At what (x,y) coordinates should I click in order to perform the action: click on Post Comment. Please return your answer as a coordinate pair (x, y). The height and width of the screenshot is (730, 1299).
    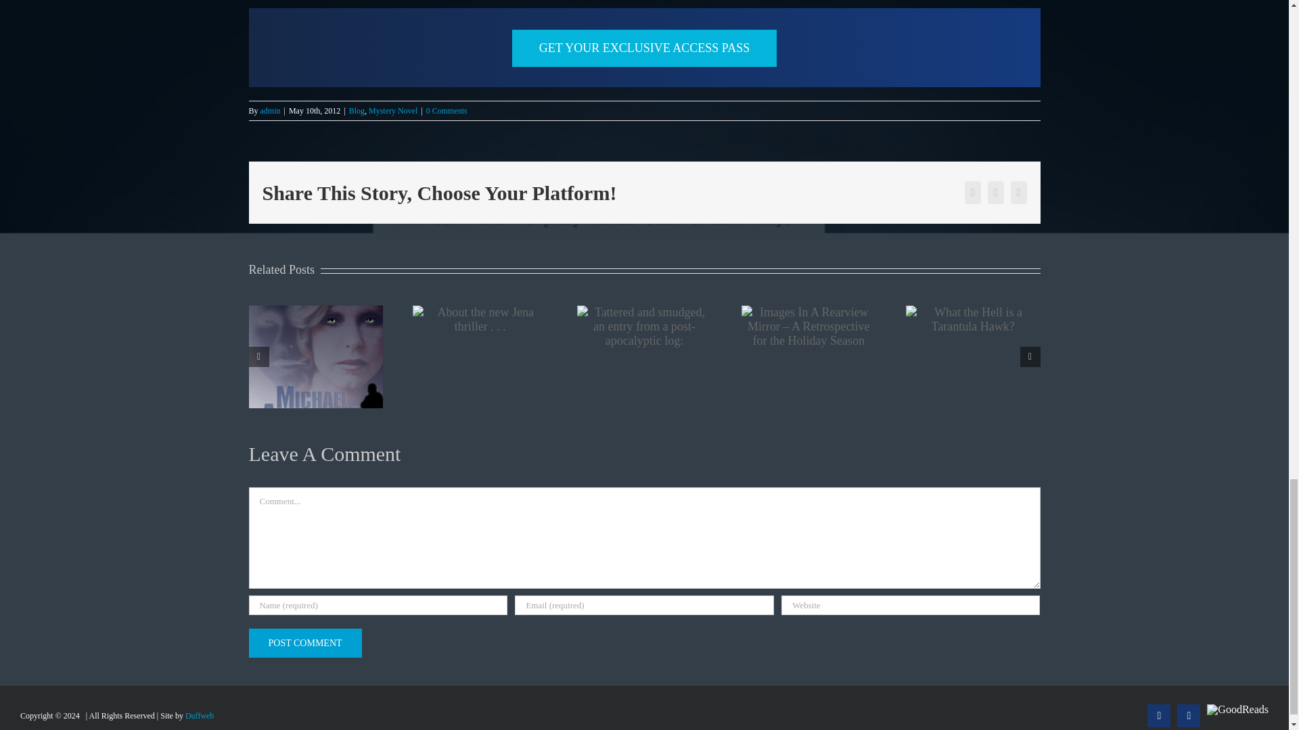
    Looking at the image, I should click on (306, 643).